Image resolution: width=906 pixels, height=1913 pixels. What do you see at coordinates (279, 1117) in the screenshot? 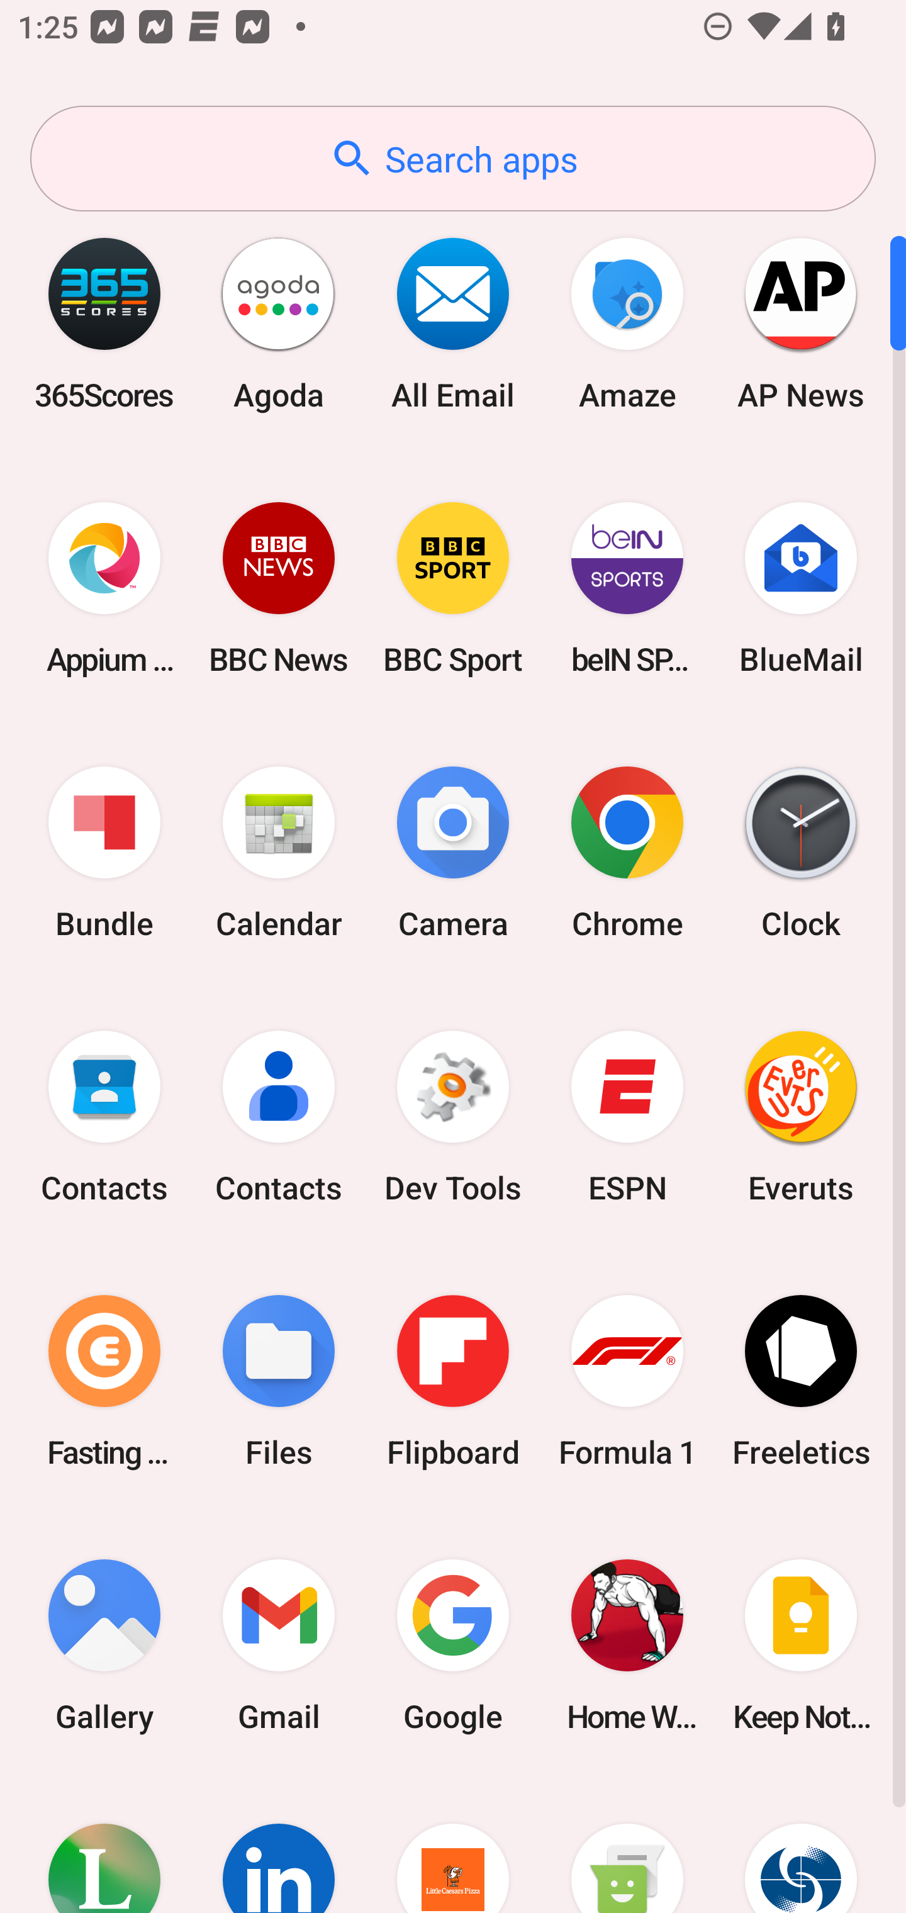
I see `Contacts` at bounding box center [279, 1117].